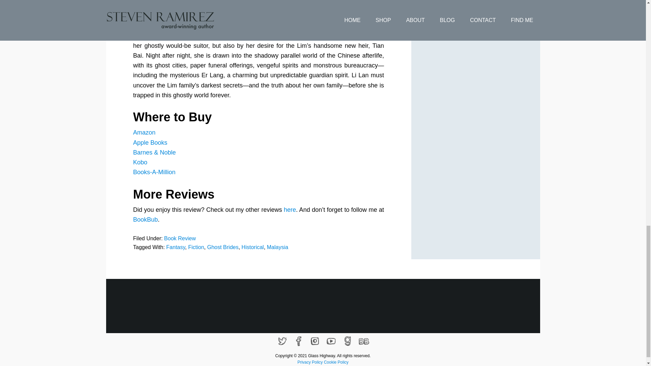 The width and height of the screenshot is (651, 366). What do you see at coordinates (331, 341) in the screenshot?
I see `Steven Ramirez on YouTube` at bounding box center [331, 341].